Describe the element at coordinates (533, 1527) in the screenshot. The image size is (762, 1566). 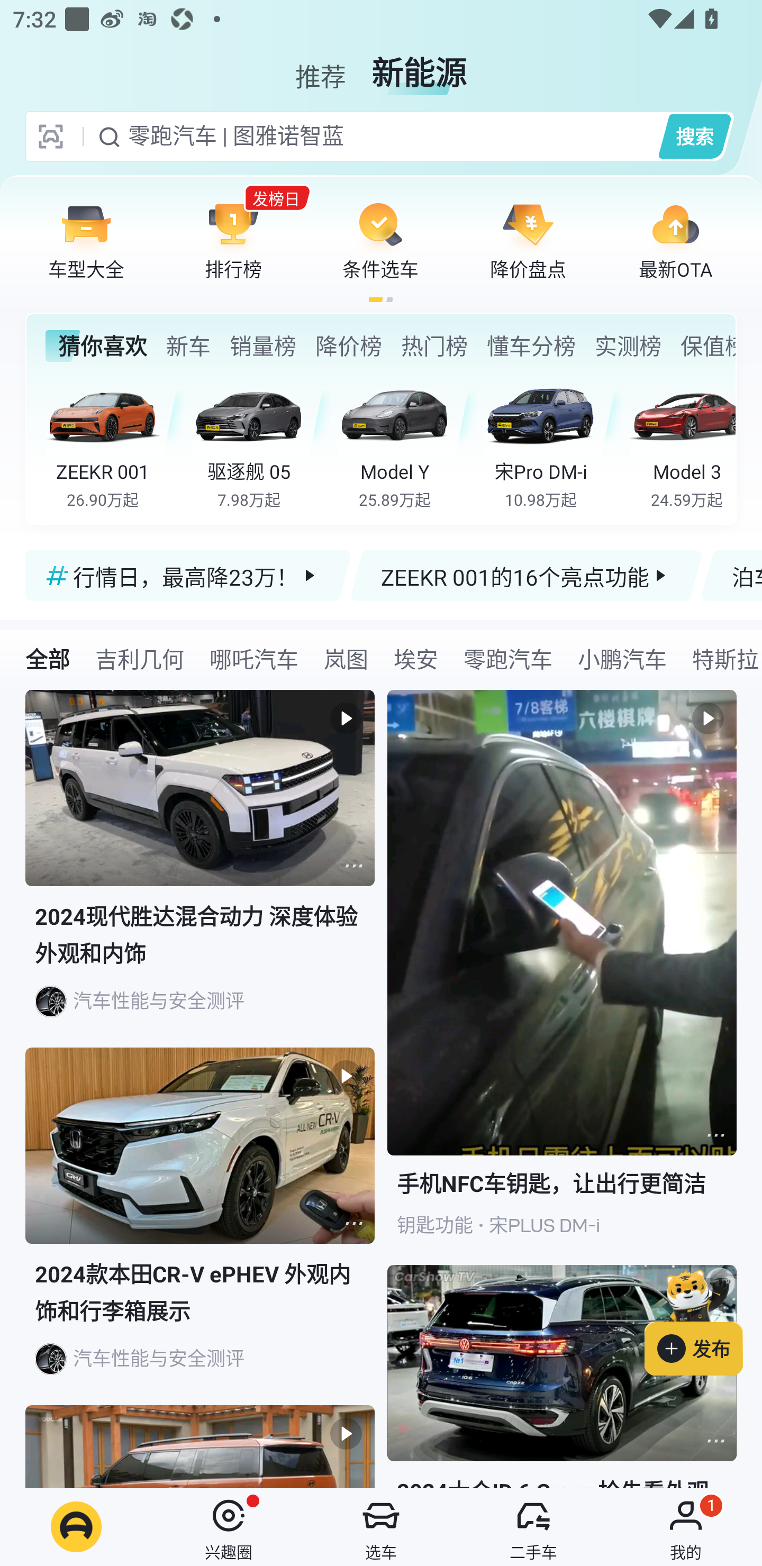
I see ` 二手车` at that location.